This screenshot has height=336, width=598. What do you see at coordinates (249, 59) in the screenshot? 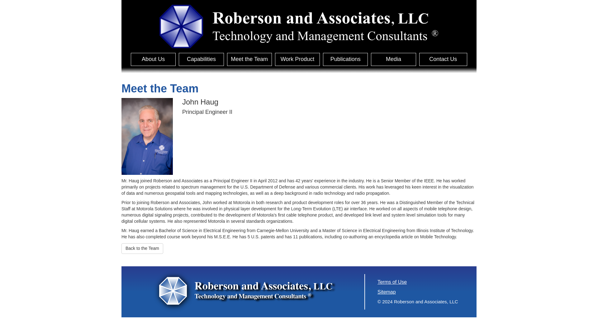
I see `Meet the Team` at bounding box center [249, 59].